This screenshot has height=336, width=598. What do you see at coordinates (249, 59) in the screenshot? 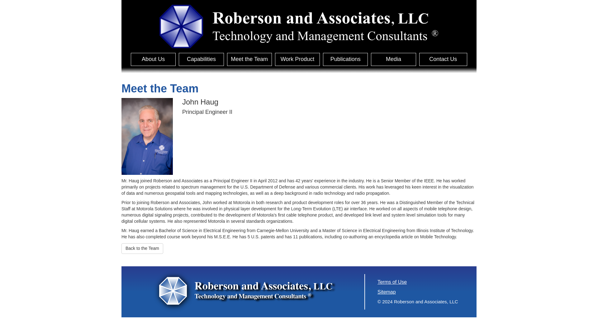
I see `Meet the Team` at bounding box center [249, 59].